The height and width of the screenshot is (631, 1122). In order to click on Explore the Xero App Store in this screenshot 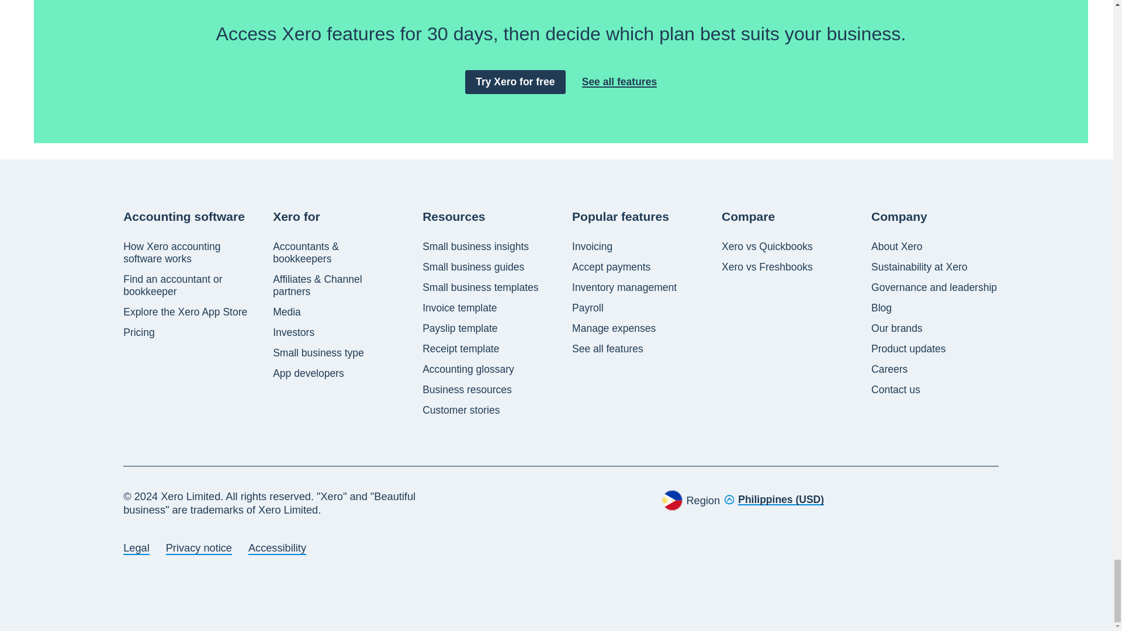, I will do `click(185, 312)`.